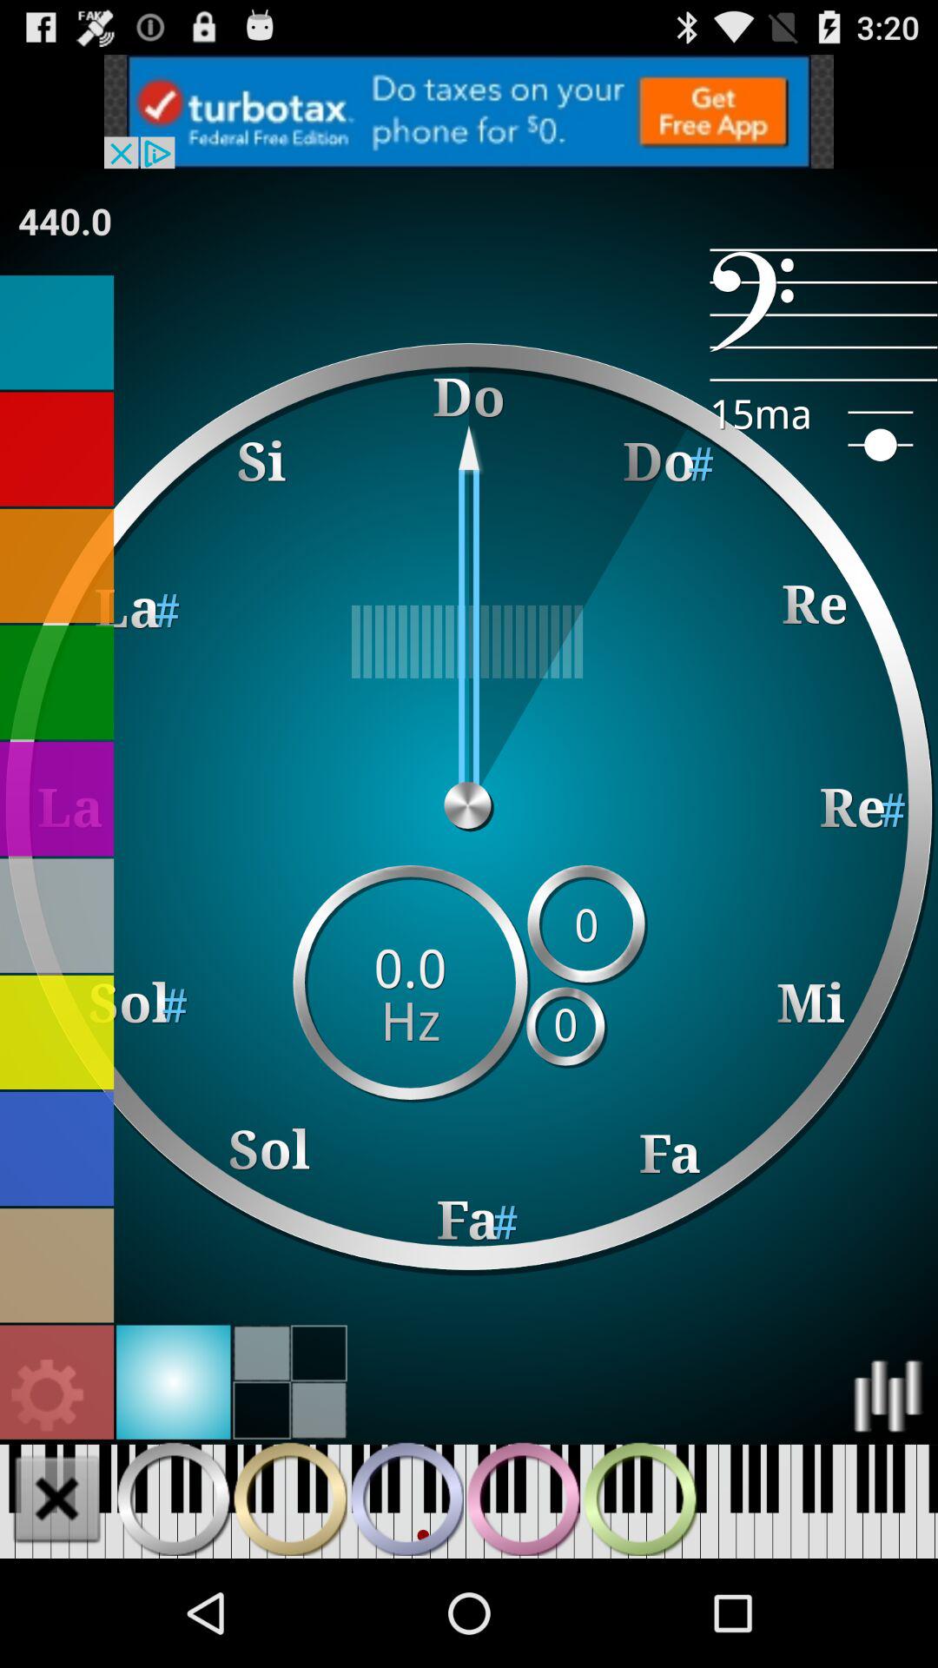 This screenshot has height=1668, width=938. What do you see at coordinates (57, 1032) in the screenshot?
I see `choose yellow color` at bounding box center [57, 1032].